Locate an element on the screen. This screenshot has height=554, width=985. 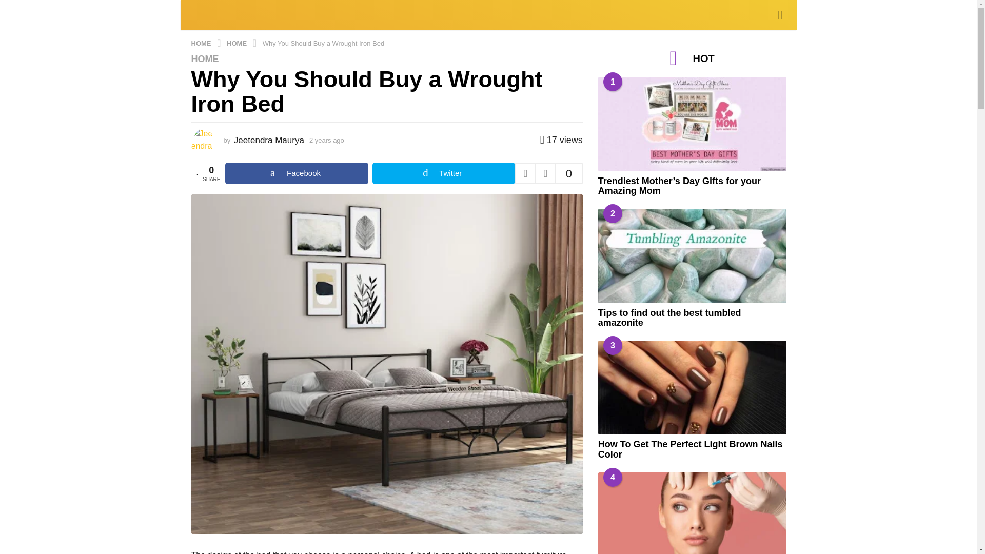
HOME is located at coordinates (205, 58).